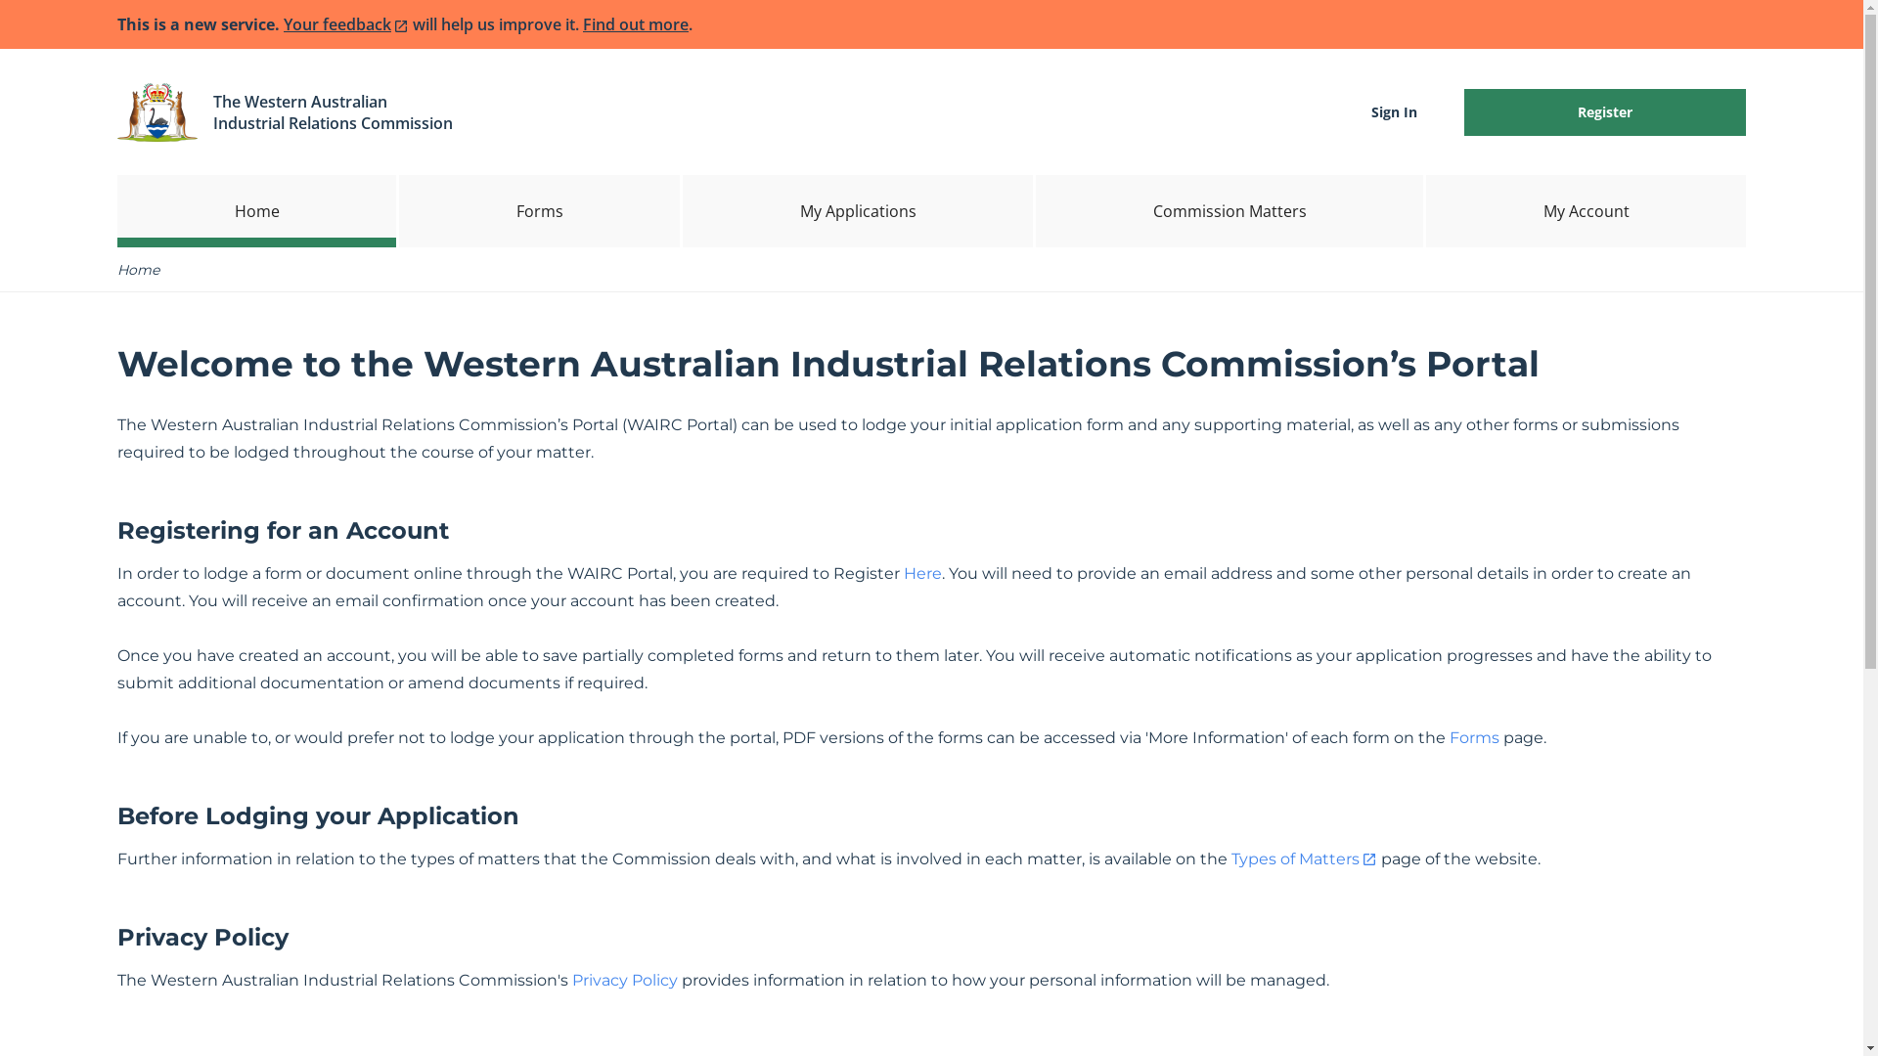 The height and width of the screenshot is (1056, 1878). Describe the element at coordinates (1230, 211) in the screenshot. I see `Commission Matters` at that location.